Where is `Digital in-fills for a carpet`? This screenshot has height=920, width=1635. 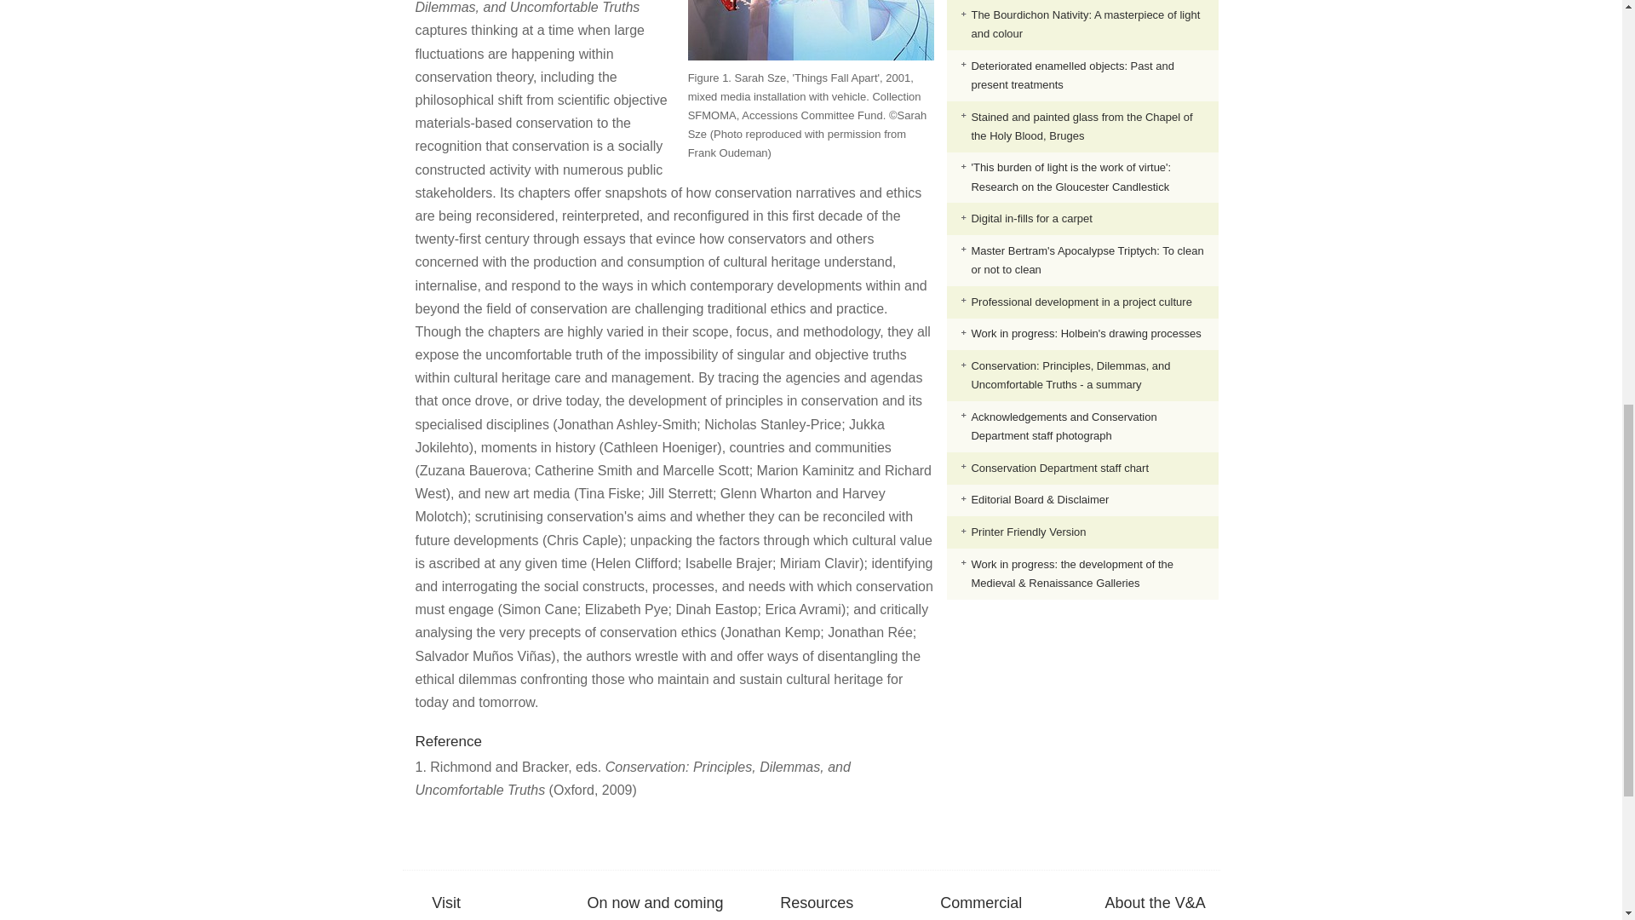
Digital in-fills for a carpet is located at coordinates (1031, 218).